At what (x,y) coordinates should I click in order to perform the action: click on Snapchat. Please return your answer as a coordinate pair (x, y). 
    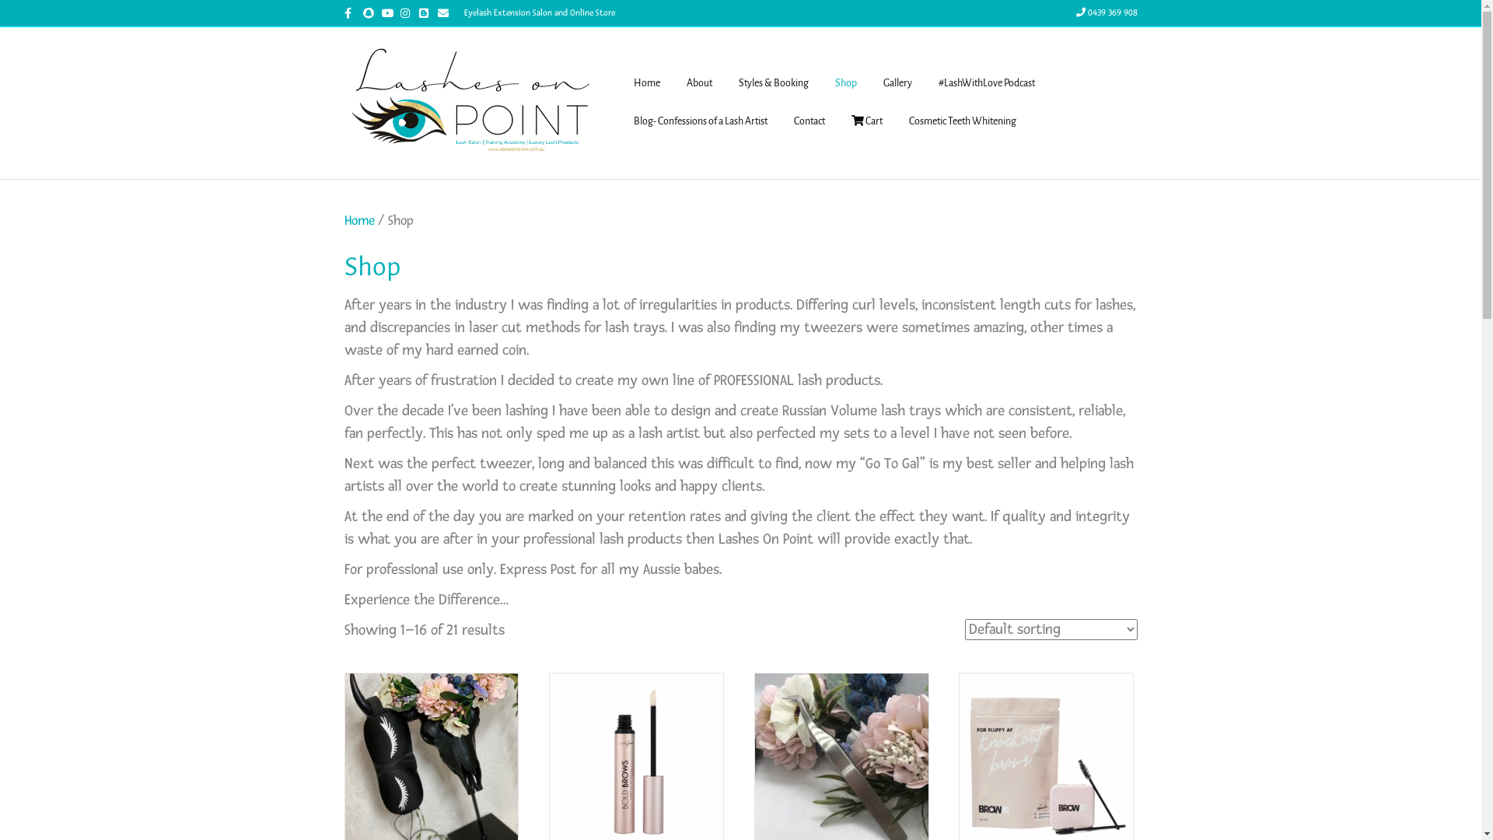
    Looking at the image, I should click on (372, 12).